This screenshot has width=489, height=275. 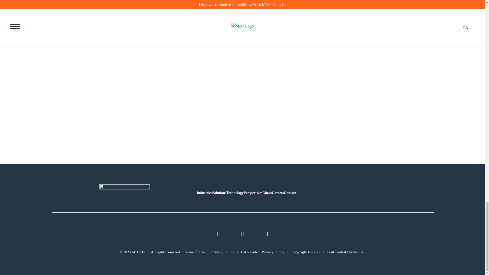 What do you see at coordinates (204, 193) in the screenshot?
I see `Industries` at bounding box center [204, 193].